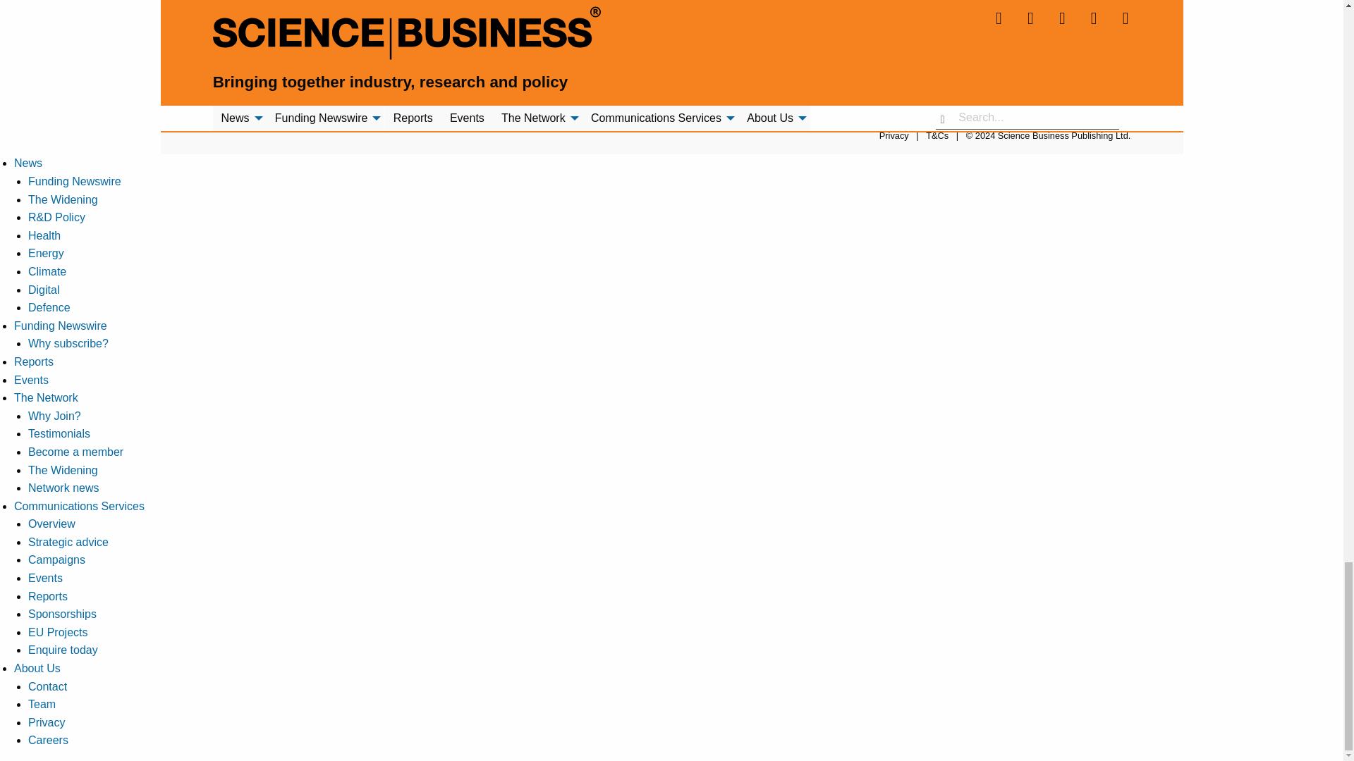 This screenshot has width=1354, height=761. I want to click on The latest funding insights , so click(75, 181).